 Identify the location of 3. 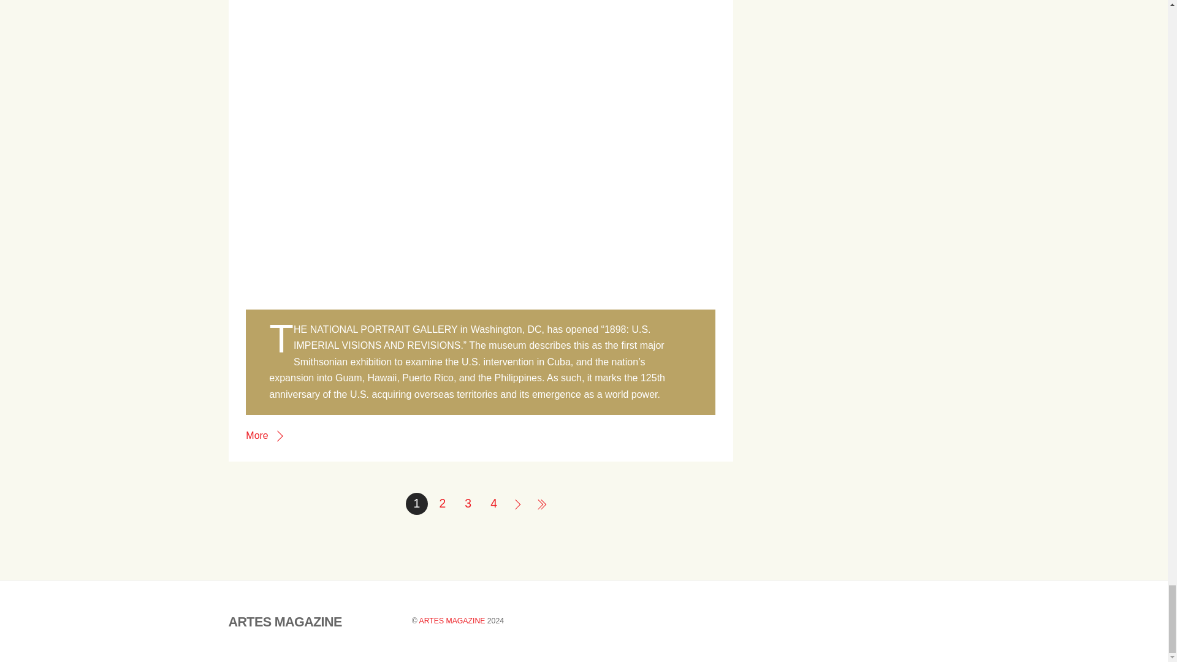
(468, 504).